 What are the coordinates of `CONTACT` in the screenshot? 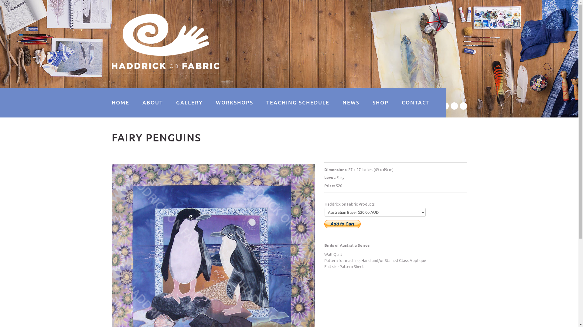 It's located at (415, 103).